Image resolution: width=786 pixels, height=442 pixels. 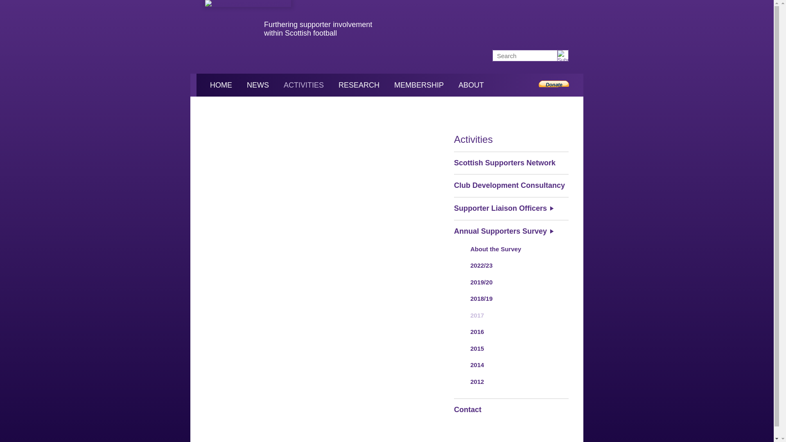 I want to click on Supporter Liaison Officers, so click(x=511, y=208).